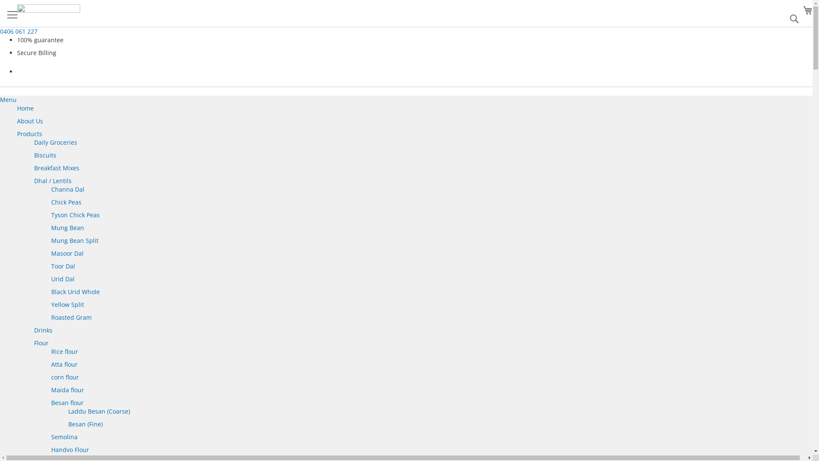 Image resolution: width=819 pixels, height=461 pixels. What do you see at coordinates (70, 450) in the screenshot?
I see `Handvo Flour` at bounding box center [70, 450].